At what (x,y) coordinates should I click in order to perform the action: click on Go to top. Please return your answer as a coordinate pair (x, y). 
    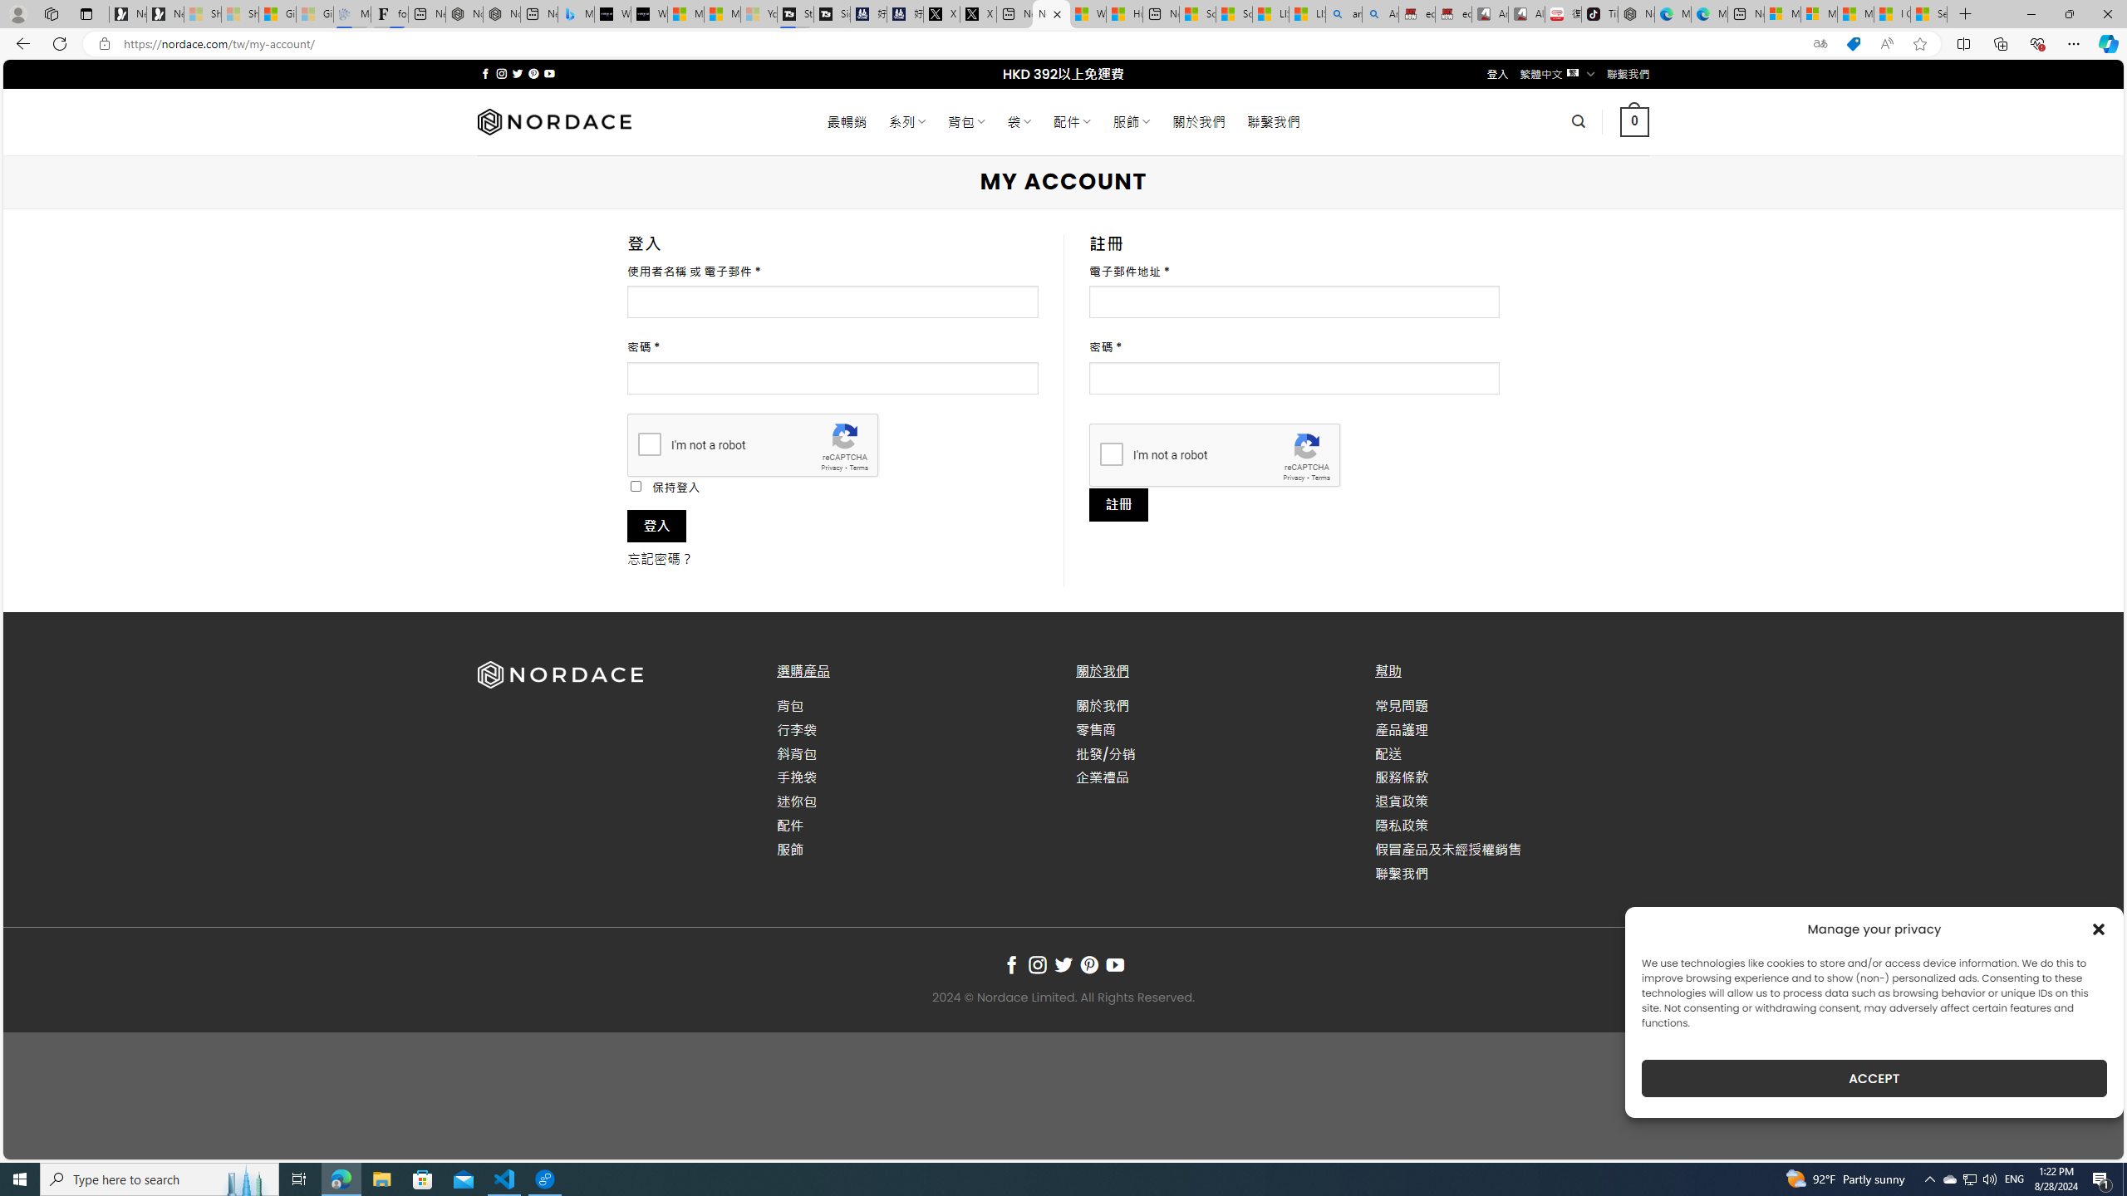
    Looking at the image, I should click on (2090, 1136).